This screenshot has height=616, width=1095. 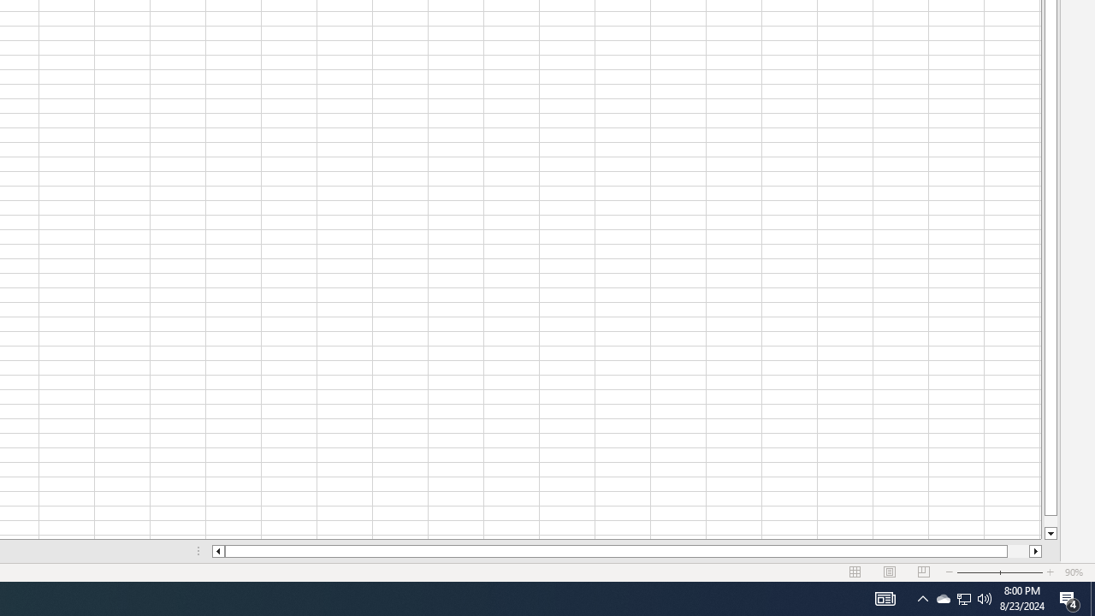 What do you see at coordinates (1050, 572) in the screenshot?
I see `Zoom In` at bounding box center [1050, 572].